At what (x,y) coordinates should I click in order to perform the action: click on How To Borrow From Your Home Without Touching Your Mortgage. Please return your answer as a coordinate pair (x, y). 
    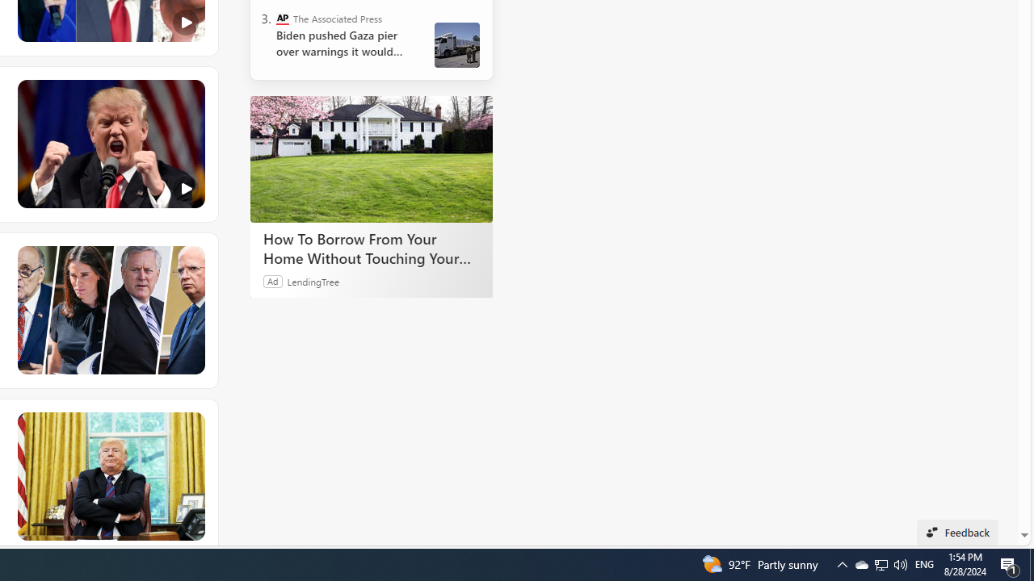
    Looking at the image, I should click on (372, 158).